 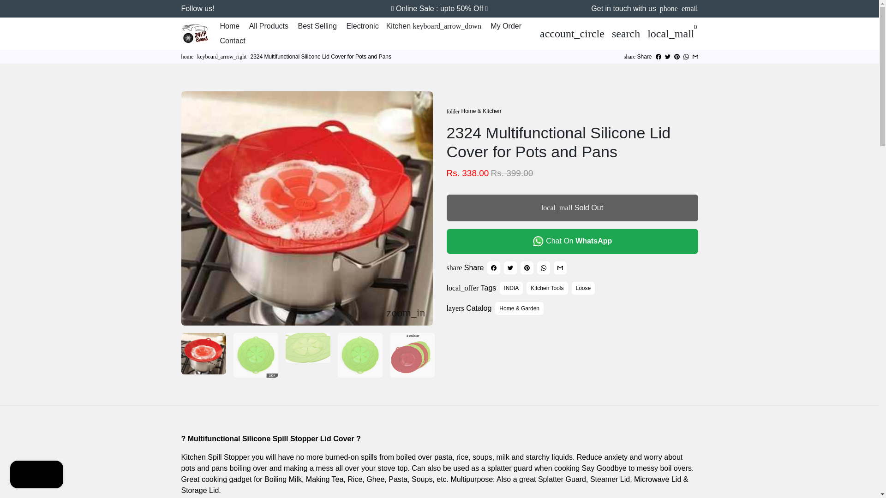 I want to click on 24by7 event online shopping , so click(x=186, y=56).